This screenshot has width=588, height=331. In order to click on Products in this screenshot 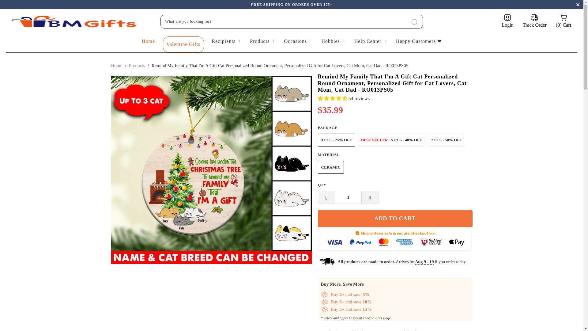, I will do `click(137, 66)`.